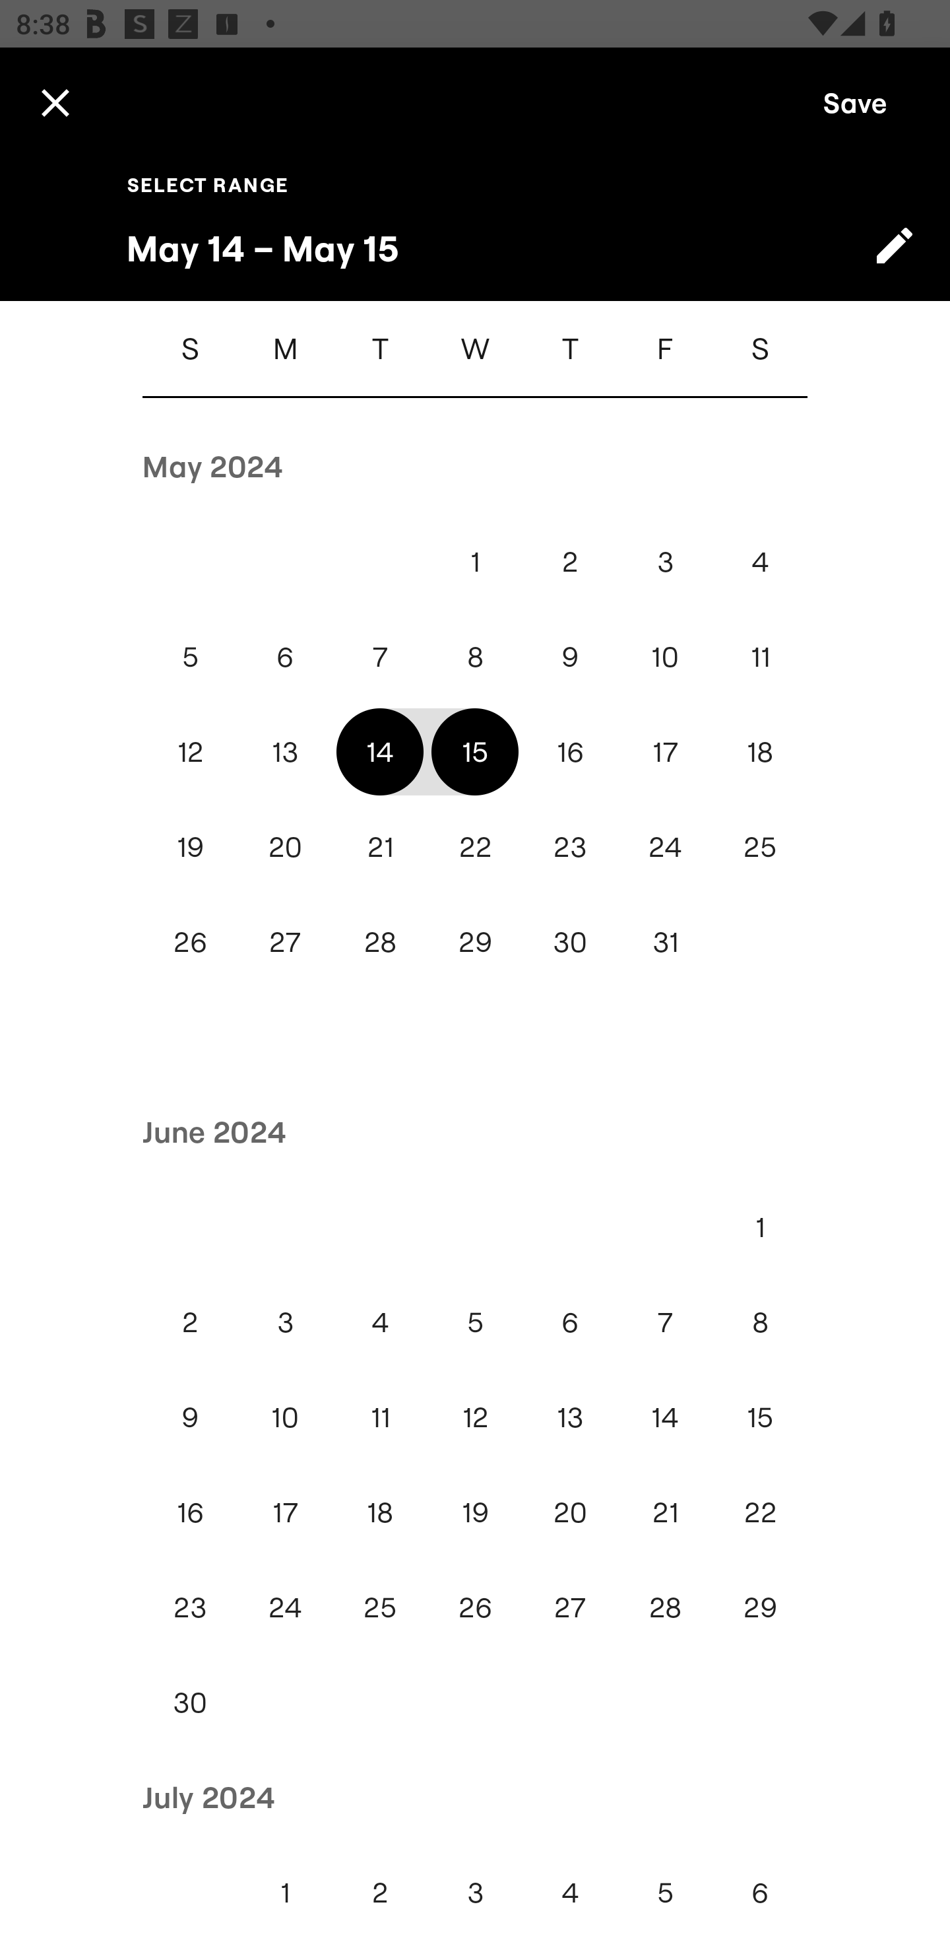 The width and height of the screenshot is (950, 1954). What do you see at coordinates (190, 846) in the screenshot?
I see `19 Sun, May 19` at bounding box center [190, 846].